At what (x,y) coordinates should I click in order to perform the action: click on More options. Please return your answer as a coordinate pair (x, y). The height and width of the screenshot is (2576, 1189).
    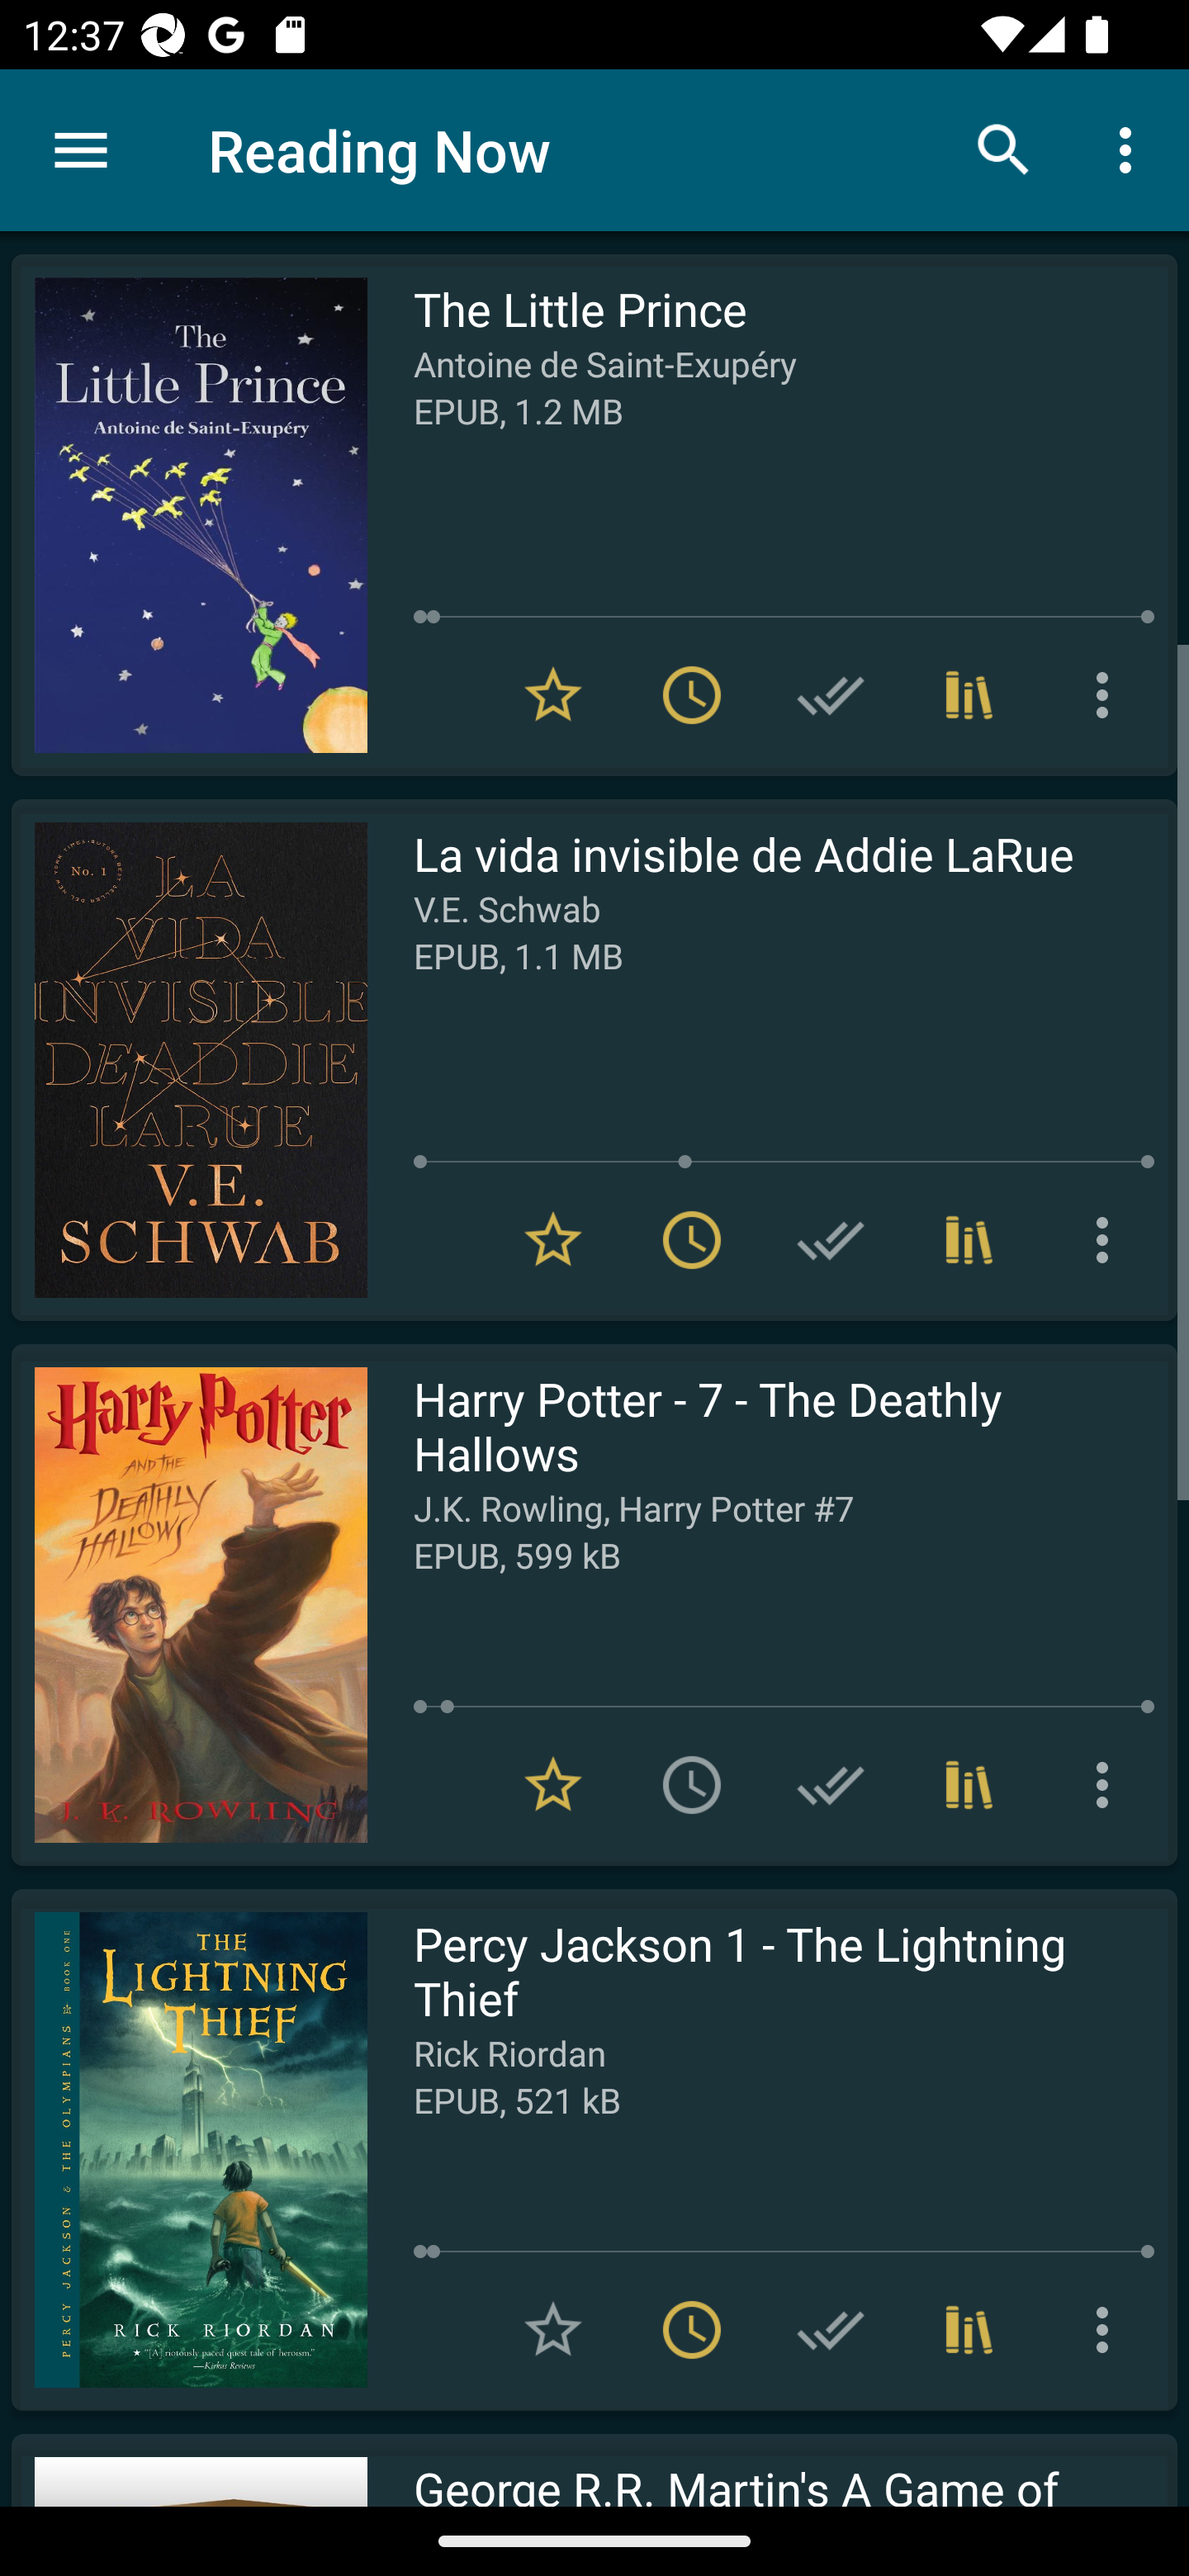
    Looking at the image, I should click on (1131, 149).